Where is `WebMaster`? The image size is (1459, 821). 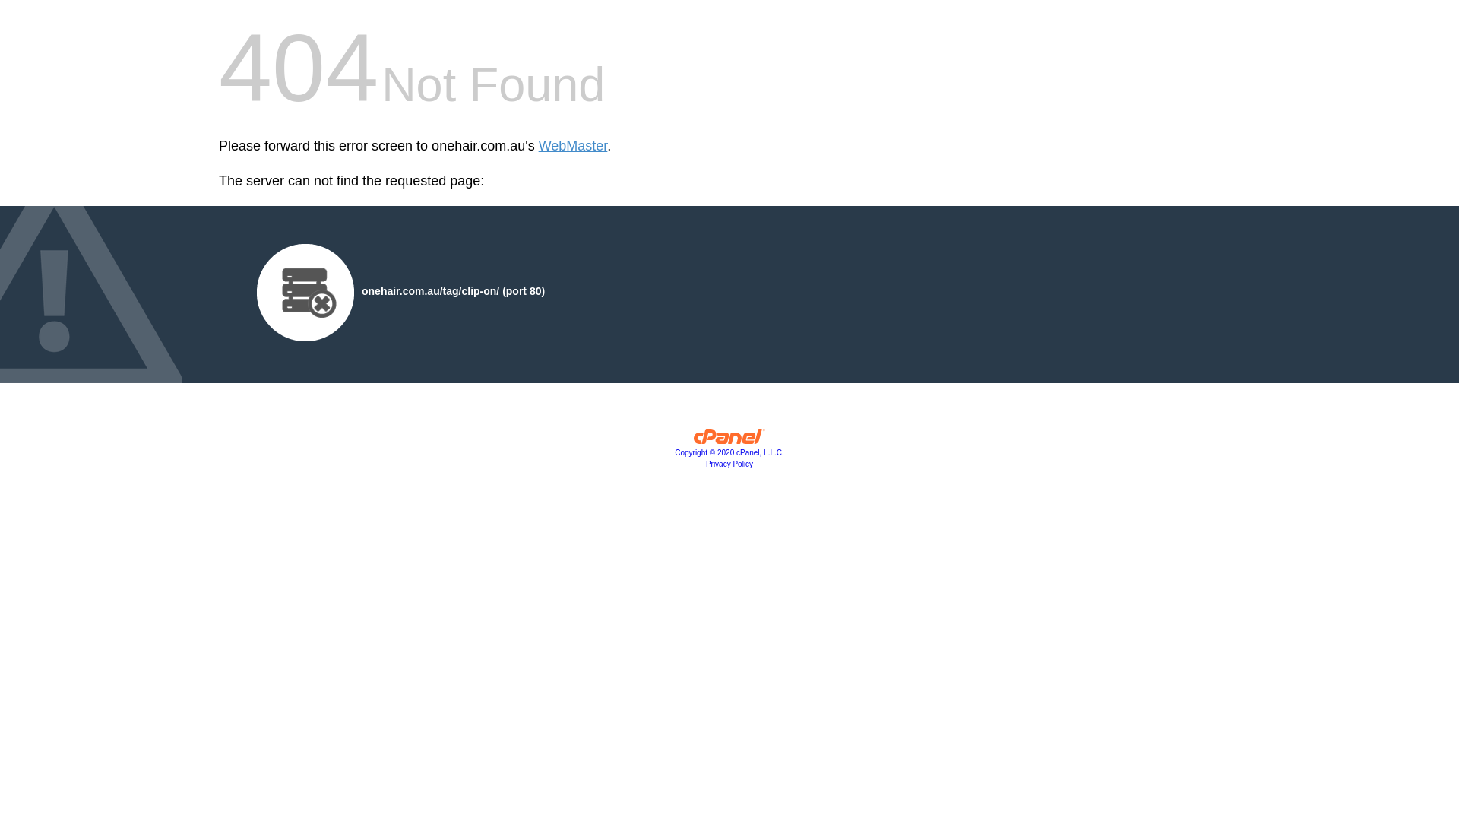 WebMaster is located at coordinates (573, 146).